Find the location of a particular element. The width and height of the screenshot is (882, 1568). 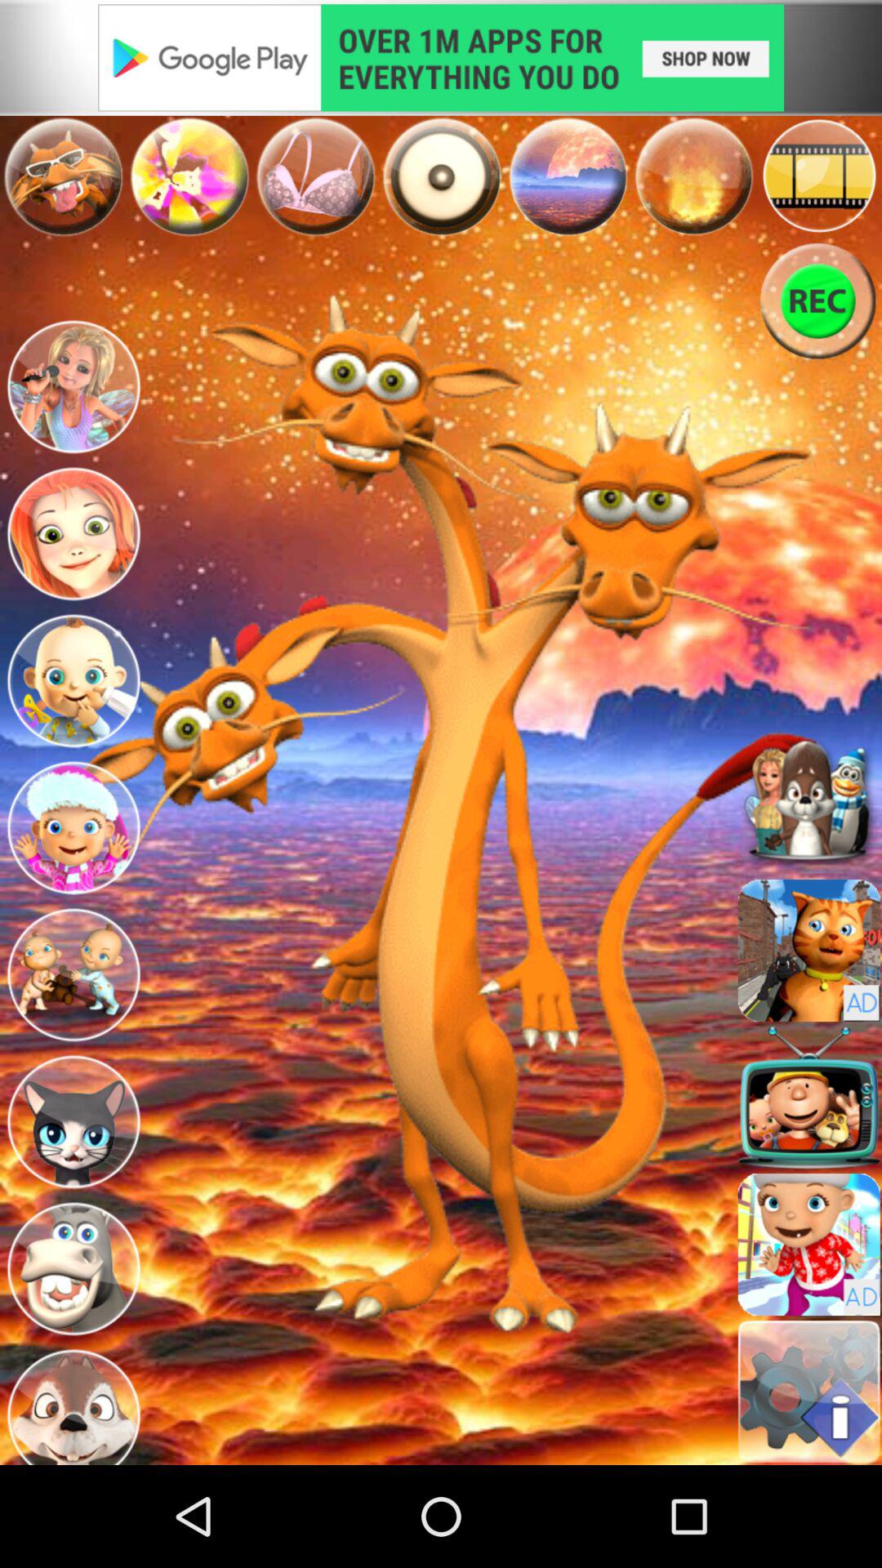

select character type is located at coordinates (73, 1269).